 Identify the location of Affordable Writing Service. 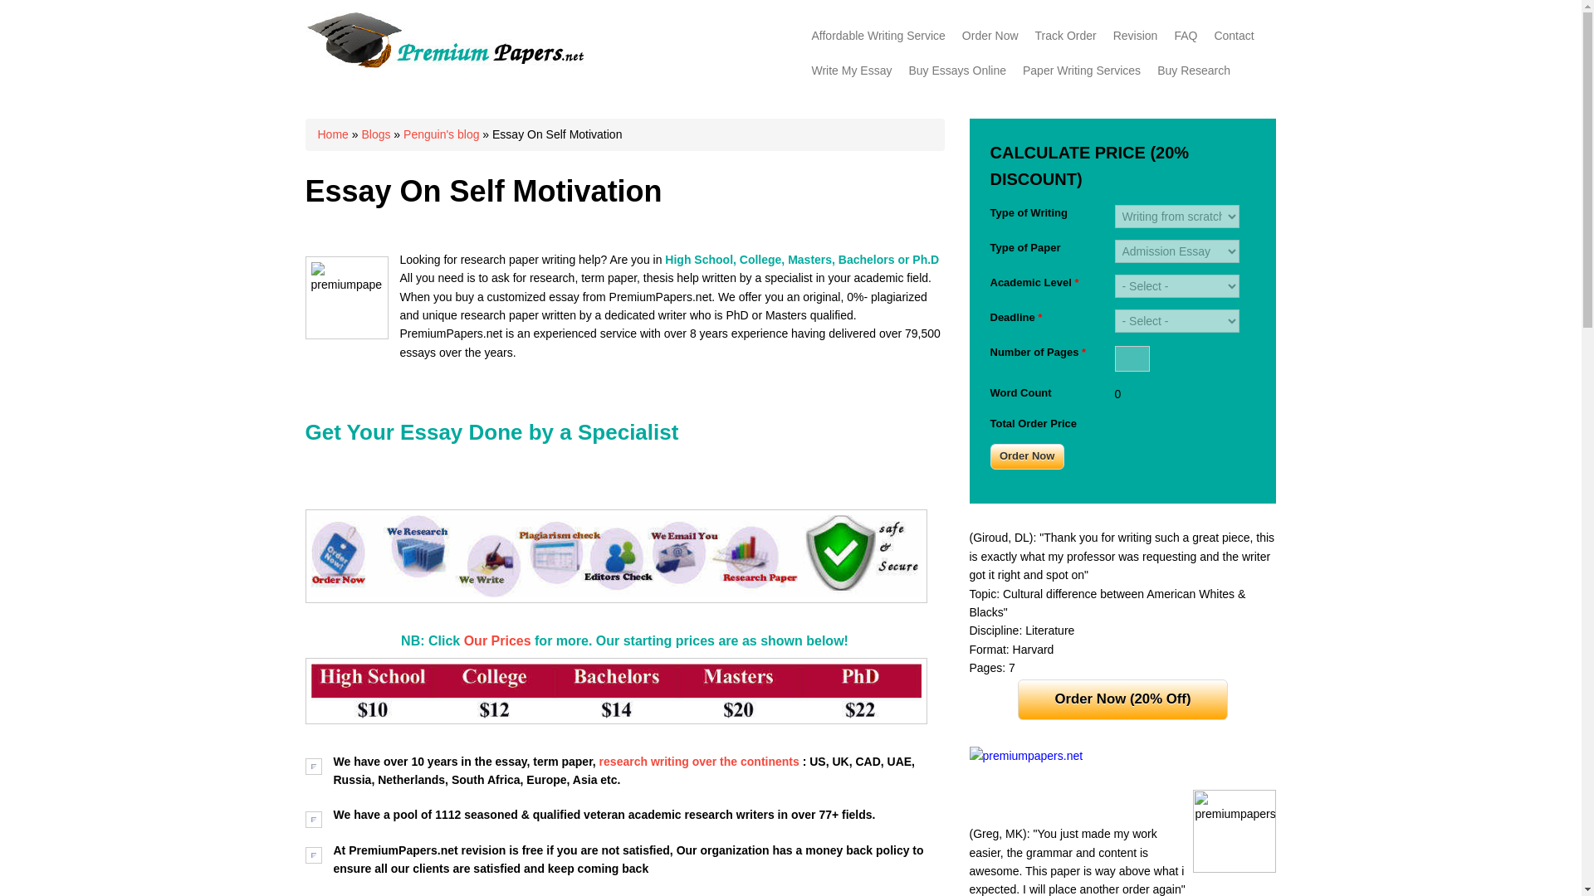
(878, 35).